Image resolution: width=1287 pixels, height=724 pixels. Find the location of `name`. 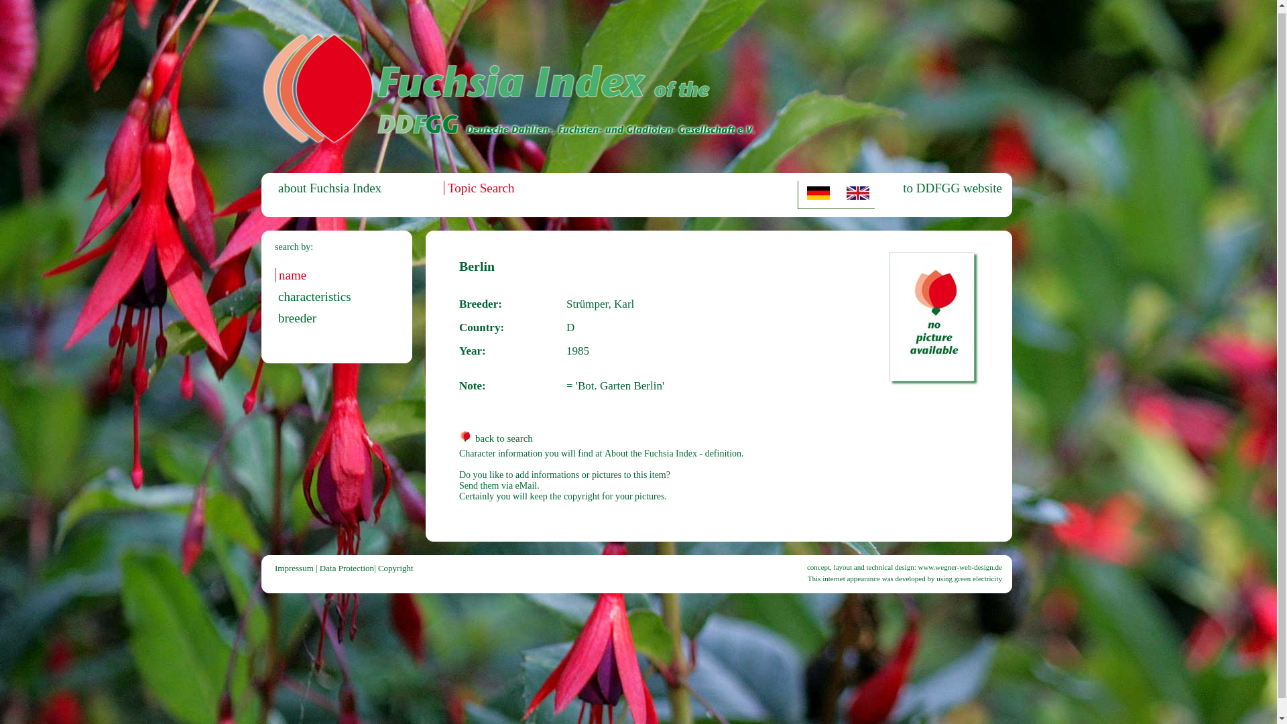

name is located at coordinates (290, 275).